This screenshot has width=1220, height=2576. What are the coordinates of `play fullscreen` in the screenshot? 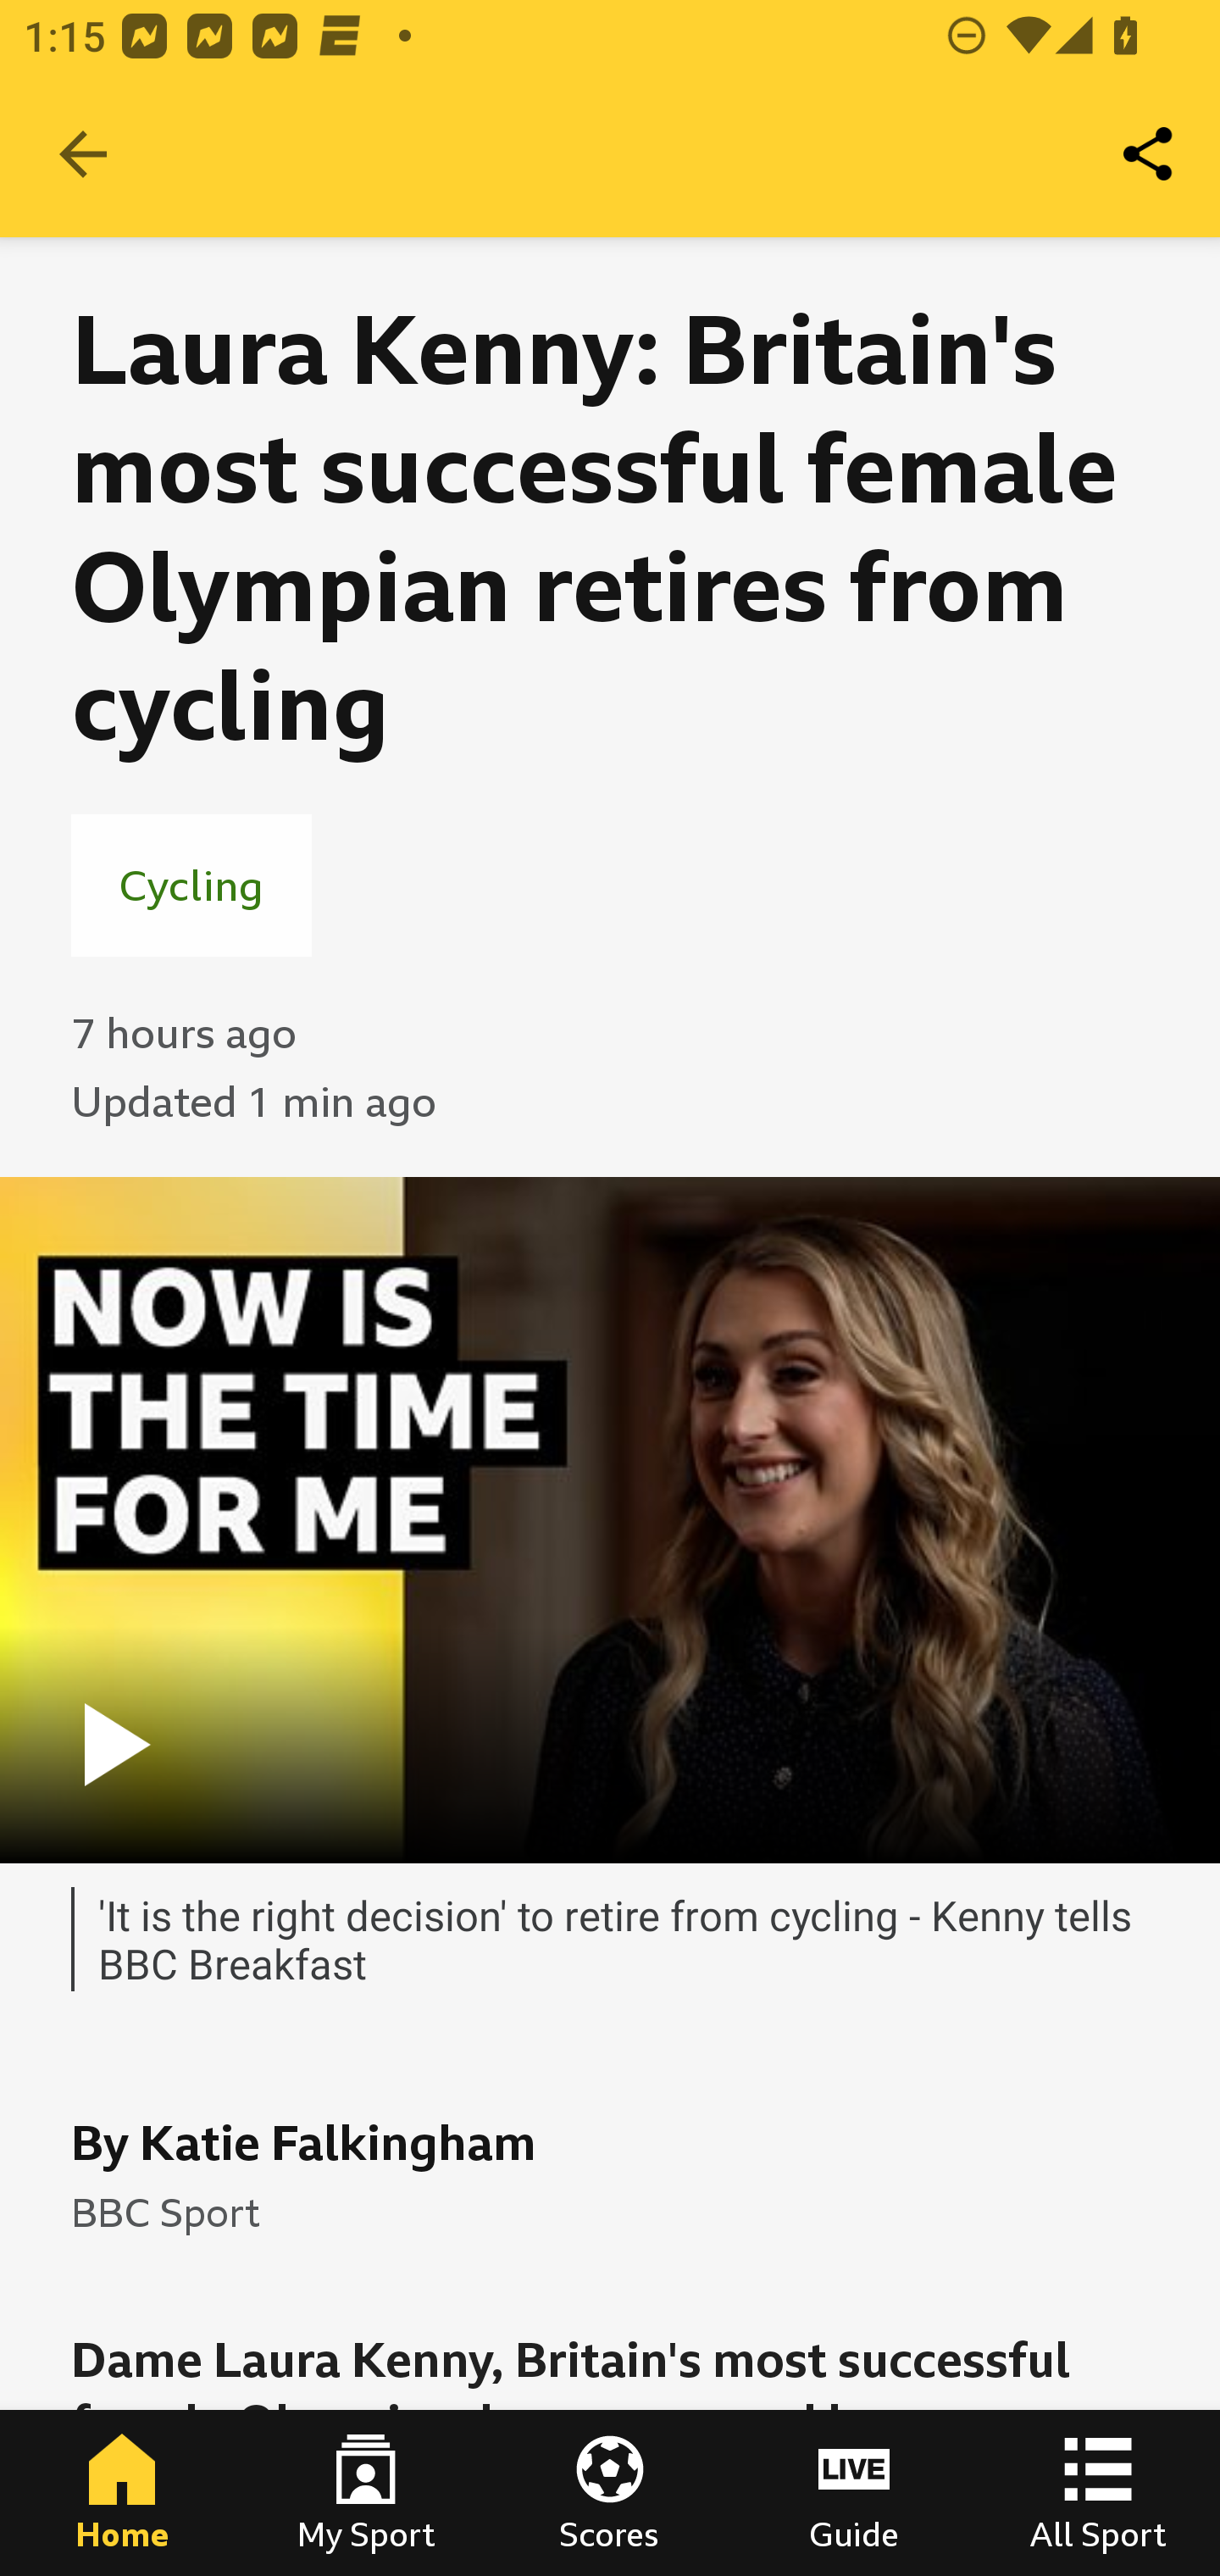 It's located at (610, 1519).